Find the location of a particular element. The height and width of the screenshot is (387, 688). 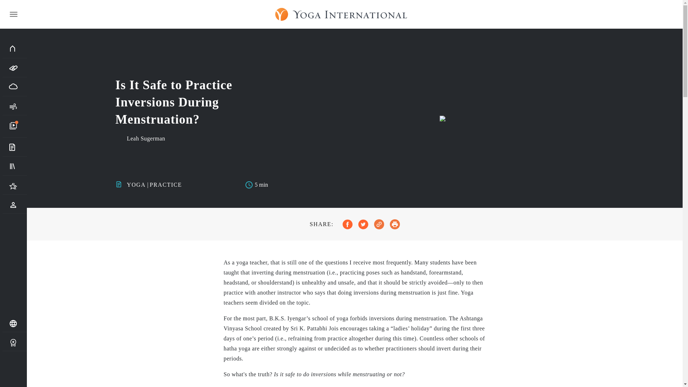

PRACTICE is located at coordinates (166, 184).